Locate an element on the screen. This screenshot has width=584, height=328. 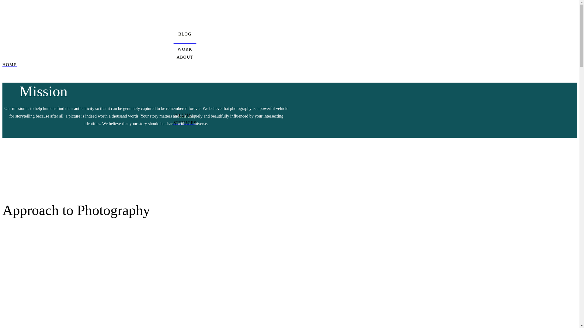
HOME is located at coordinates (185, 64).